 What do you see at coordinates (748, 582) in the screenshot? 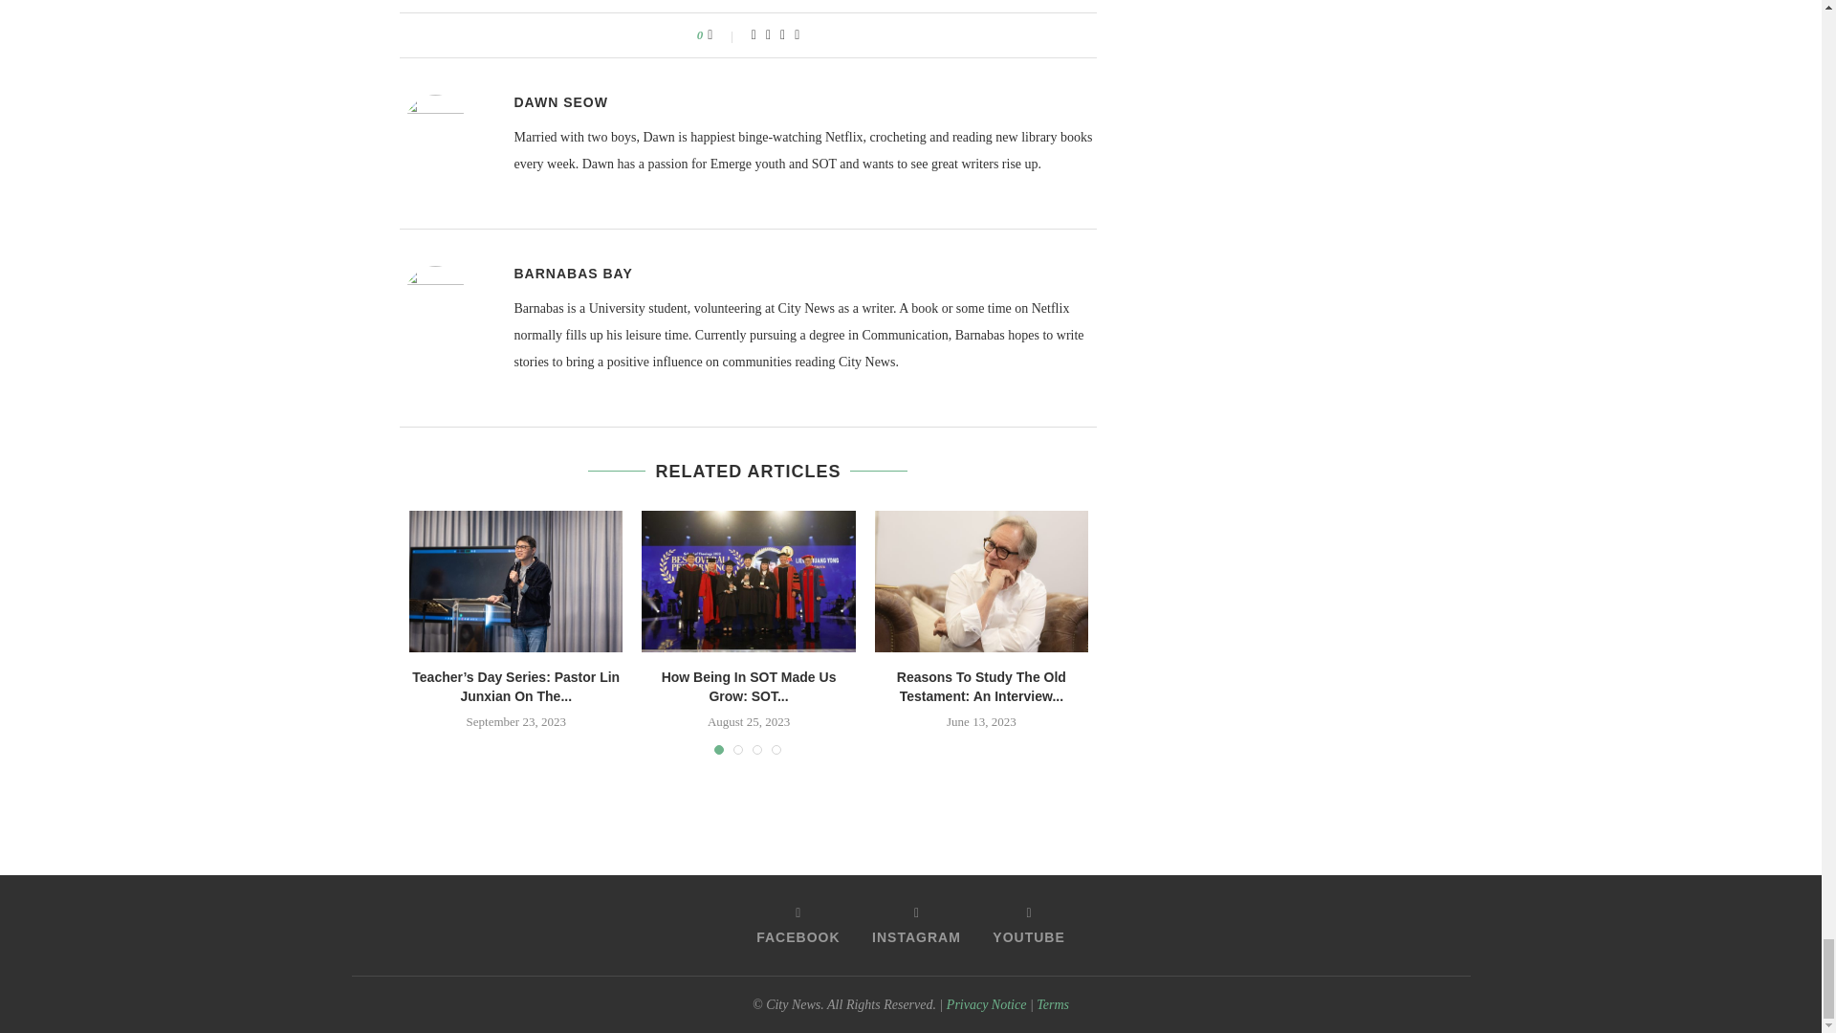
I see `How Being In SOT Made Us Grow: SOT 2023 Award Winners` at bounding box center [748, 582].